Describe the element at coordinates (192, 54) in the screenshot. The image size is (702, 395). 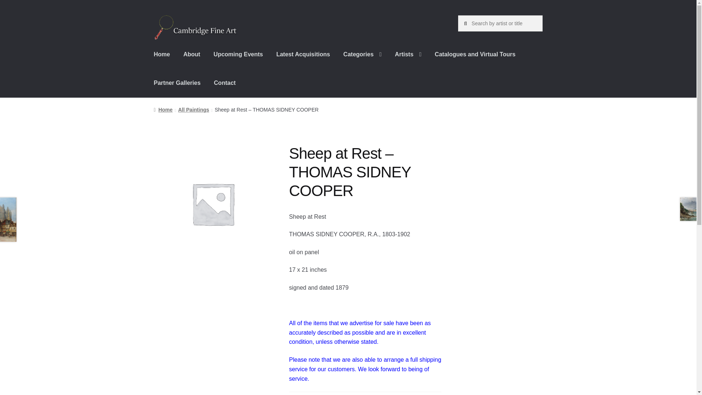
I see `About` at that location.